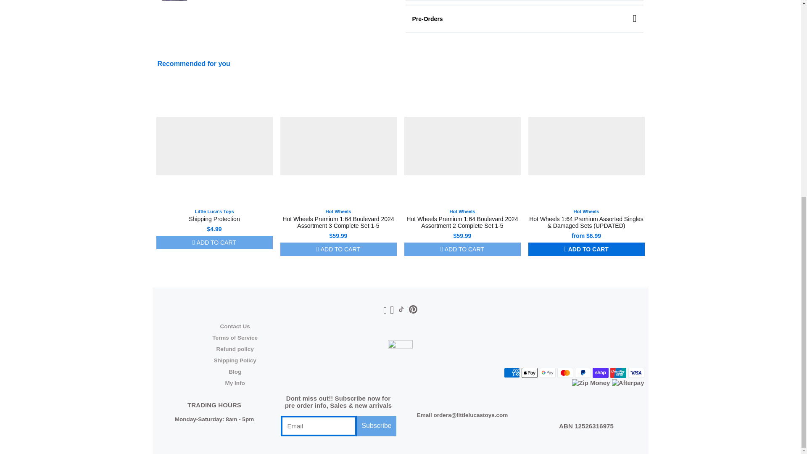  I want to click on Google Pay, so click(548, 372).